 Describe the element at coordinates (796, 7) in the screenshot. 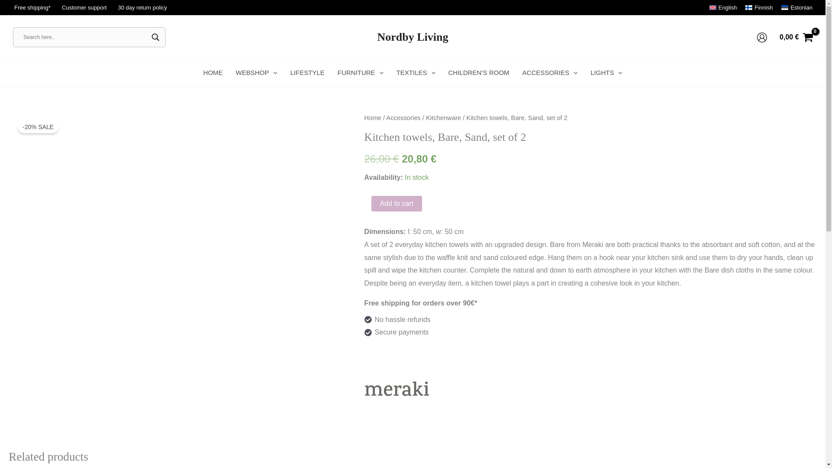

I see `Estonian` at that location.